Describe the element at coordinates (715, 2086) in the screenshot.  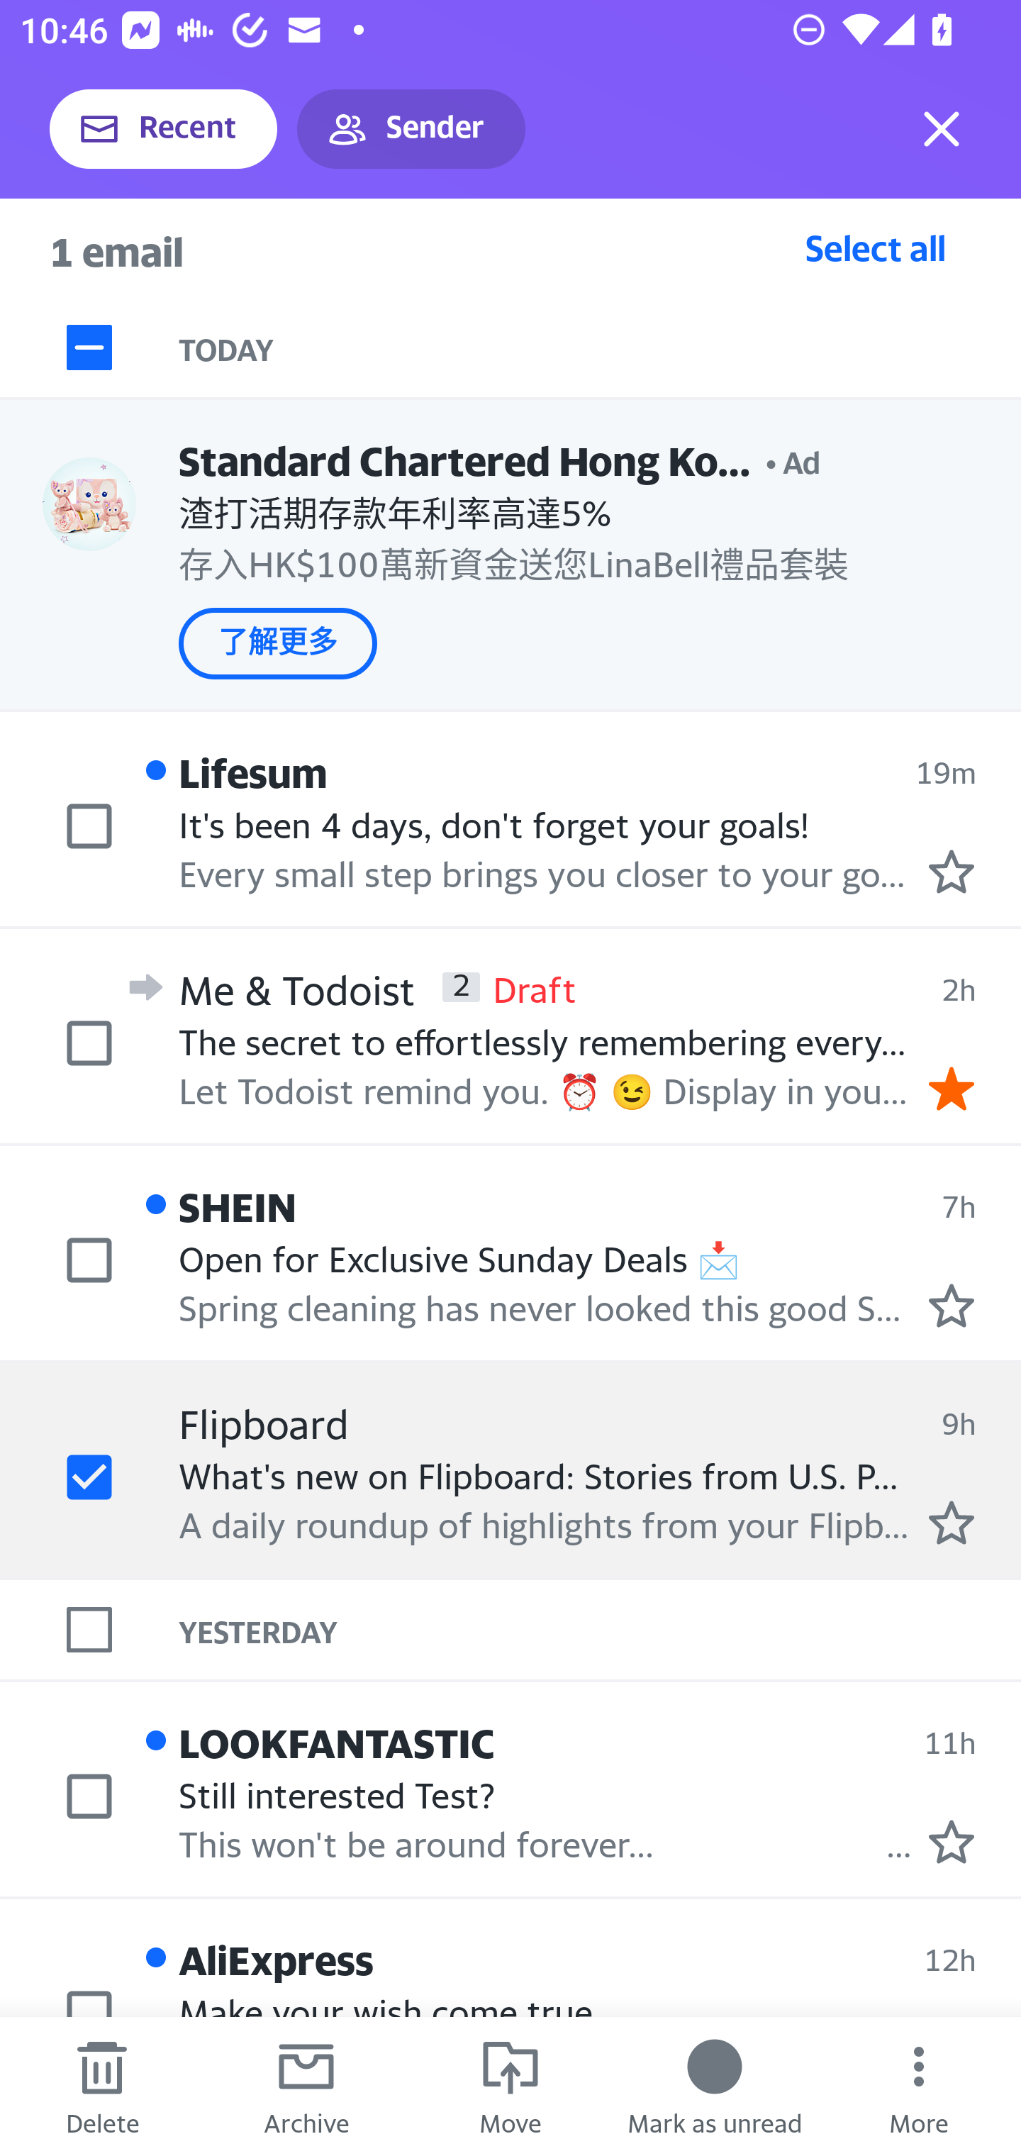
I see `Mark as unread` at that location.